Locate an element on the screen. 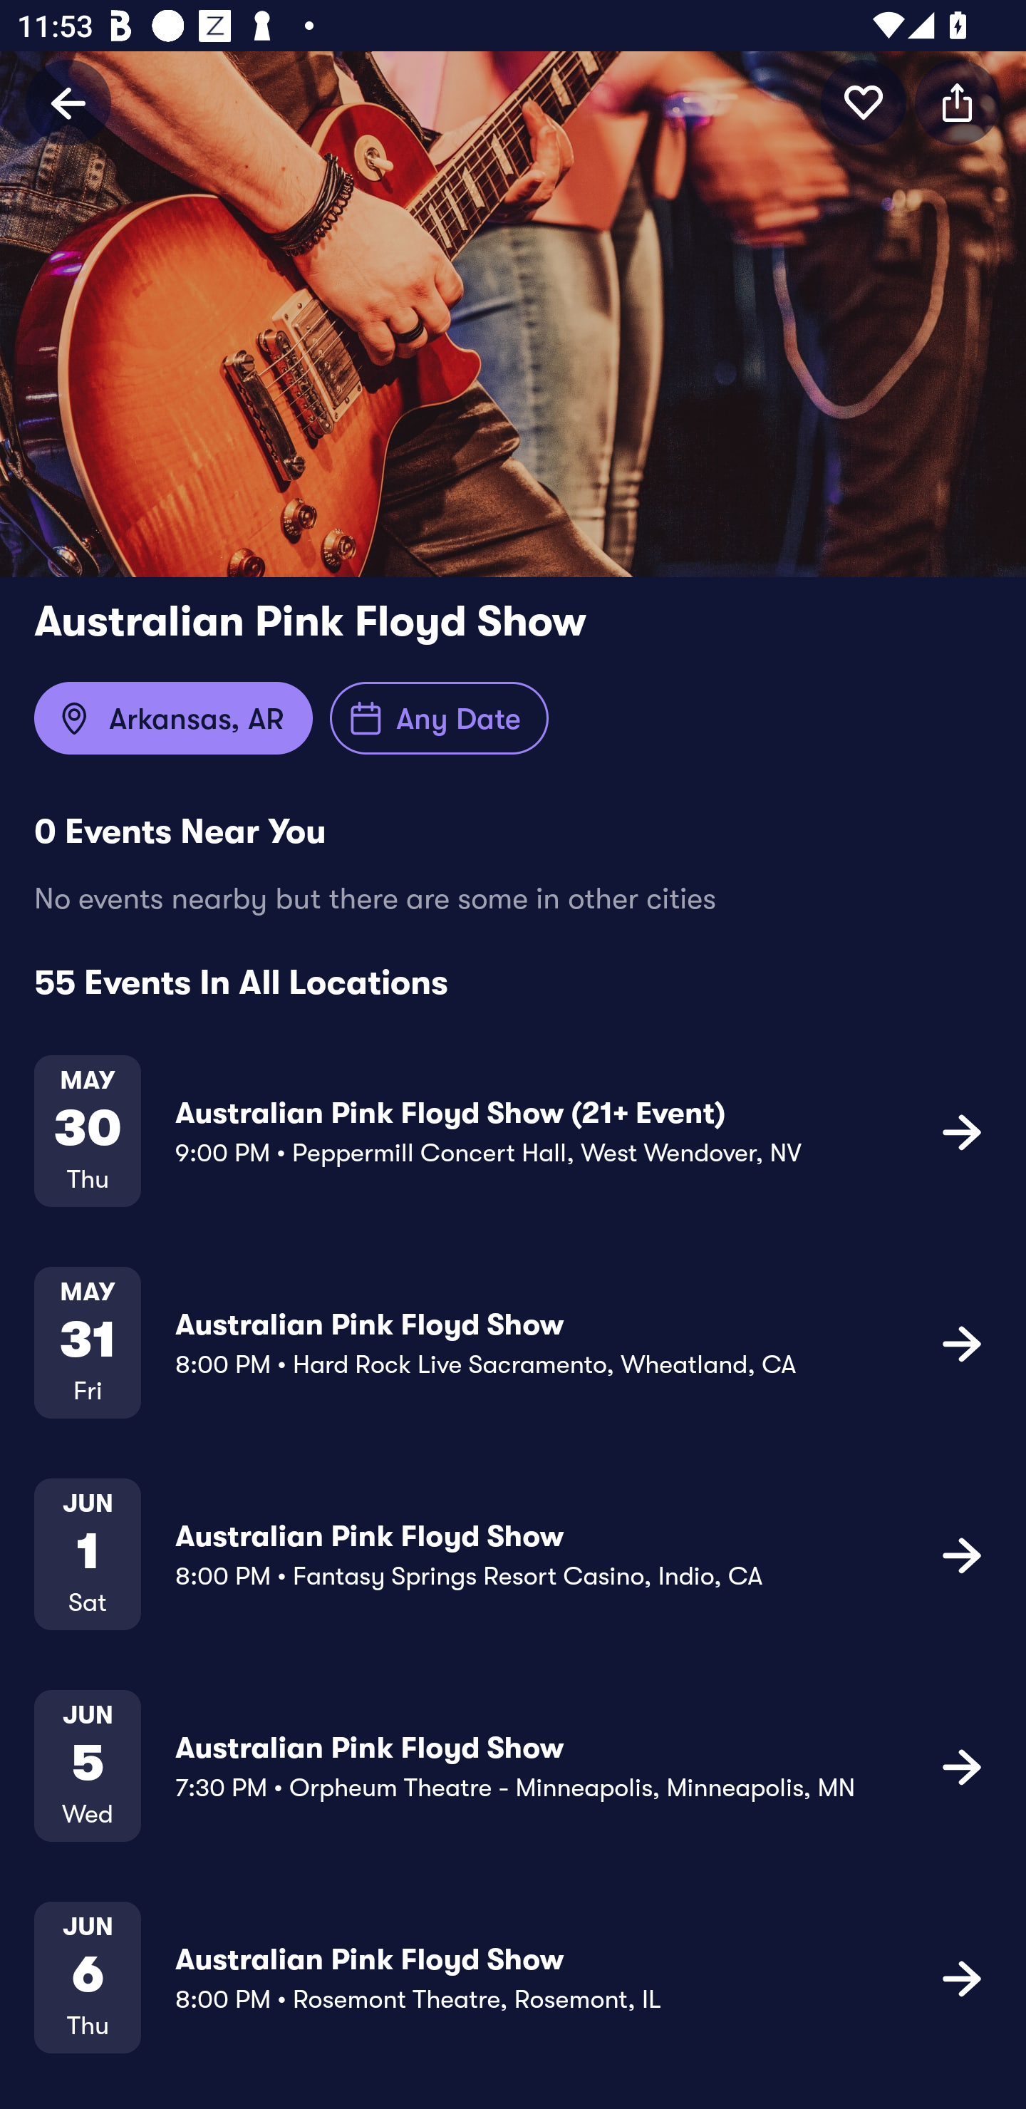  icon button is located at coordinates (864, 102).